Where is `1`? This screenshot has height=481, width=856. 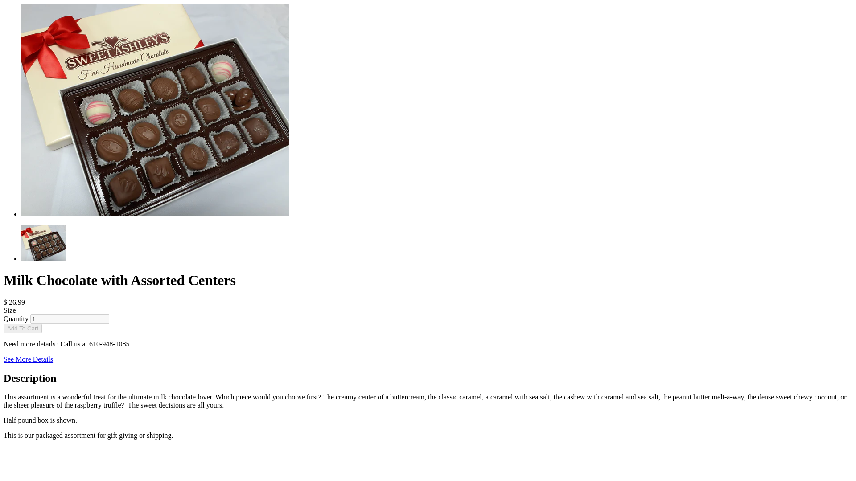
1 is located at coordinates (70, 319).